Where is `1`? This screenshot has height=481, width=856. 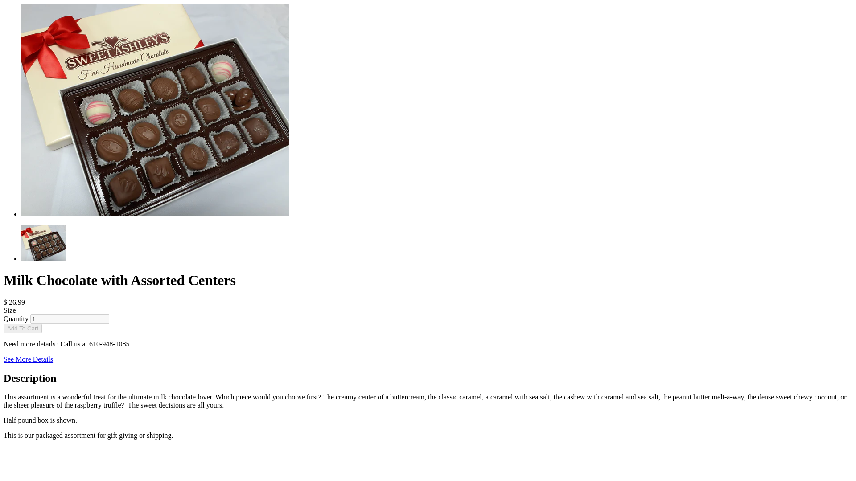
1 is located at coordinates (70, 319).